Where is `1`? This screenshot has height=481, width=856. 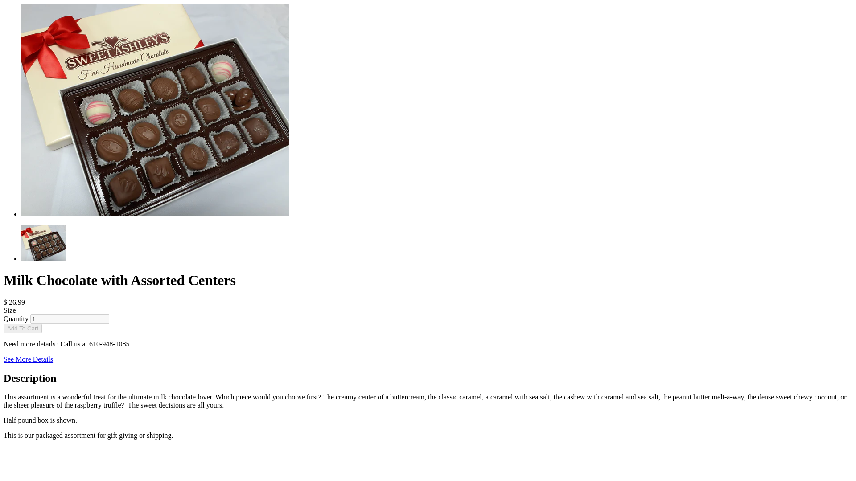
1 is located at coordinates (70, 319).